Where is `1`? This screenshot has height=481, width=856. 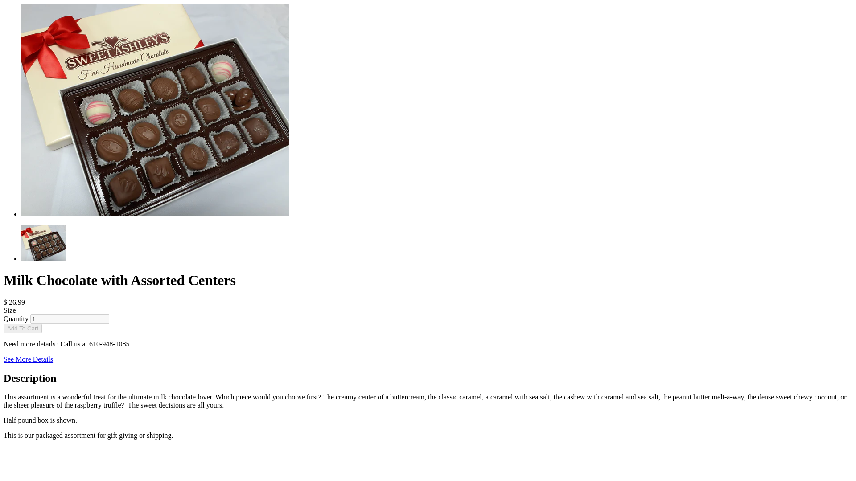
1 is located at coordinates (70, 319).